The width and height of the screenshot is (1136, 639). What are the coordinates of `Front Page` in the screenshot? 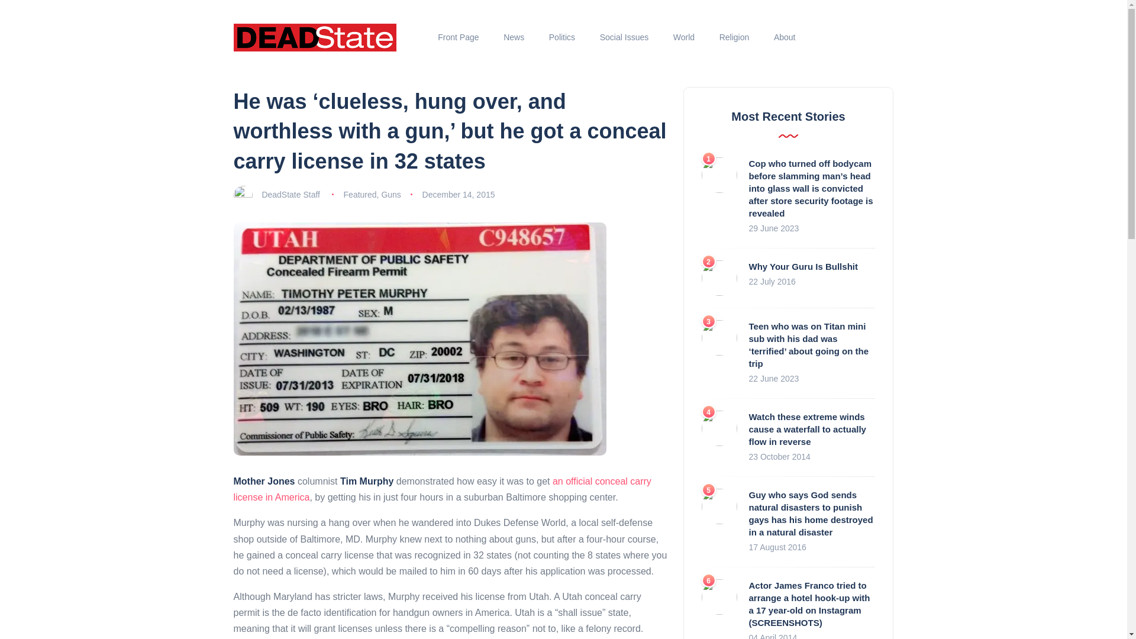 It's located at (459, 37).